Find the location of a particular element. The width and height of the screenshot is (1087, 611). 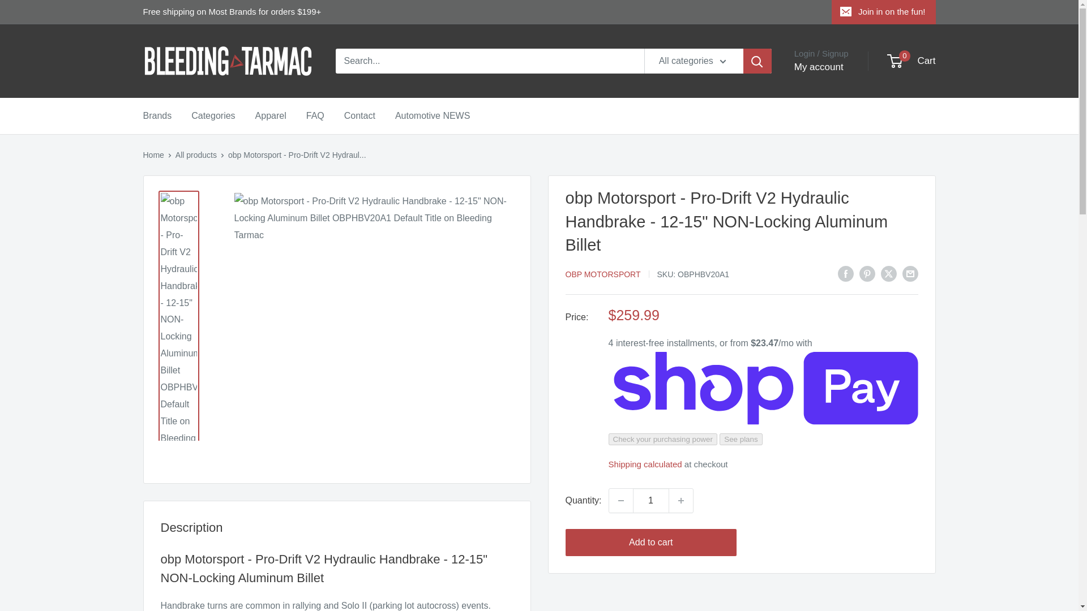

Categories is located at coordinates (620, 501).